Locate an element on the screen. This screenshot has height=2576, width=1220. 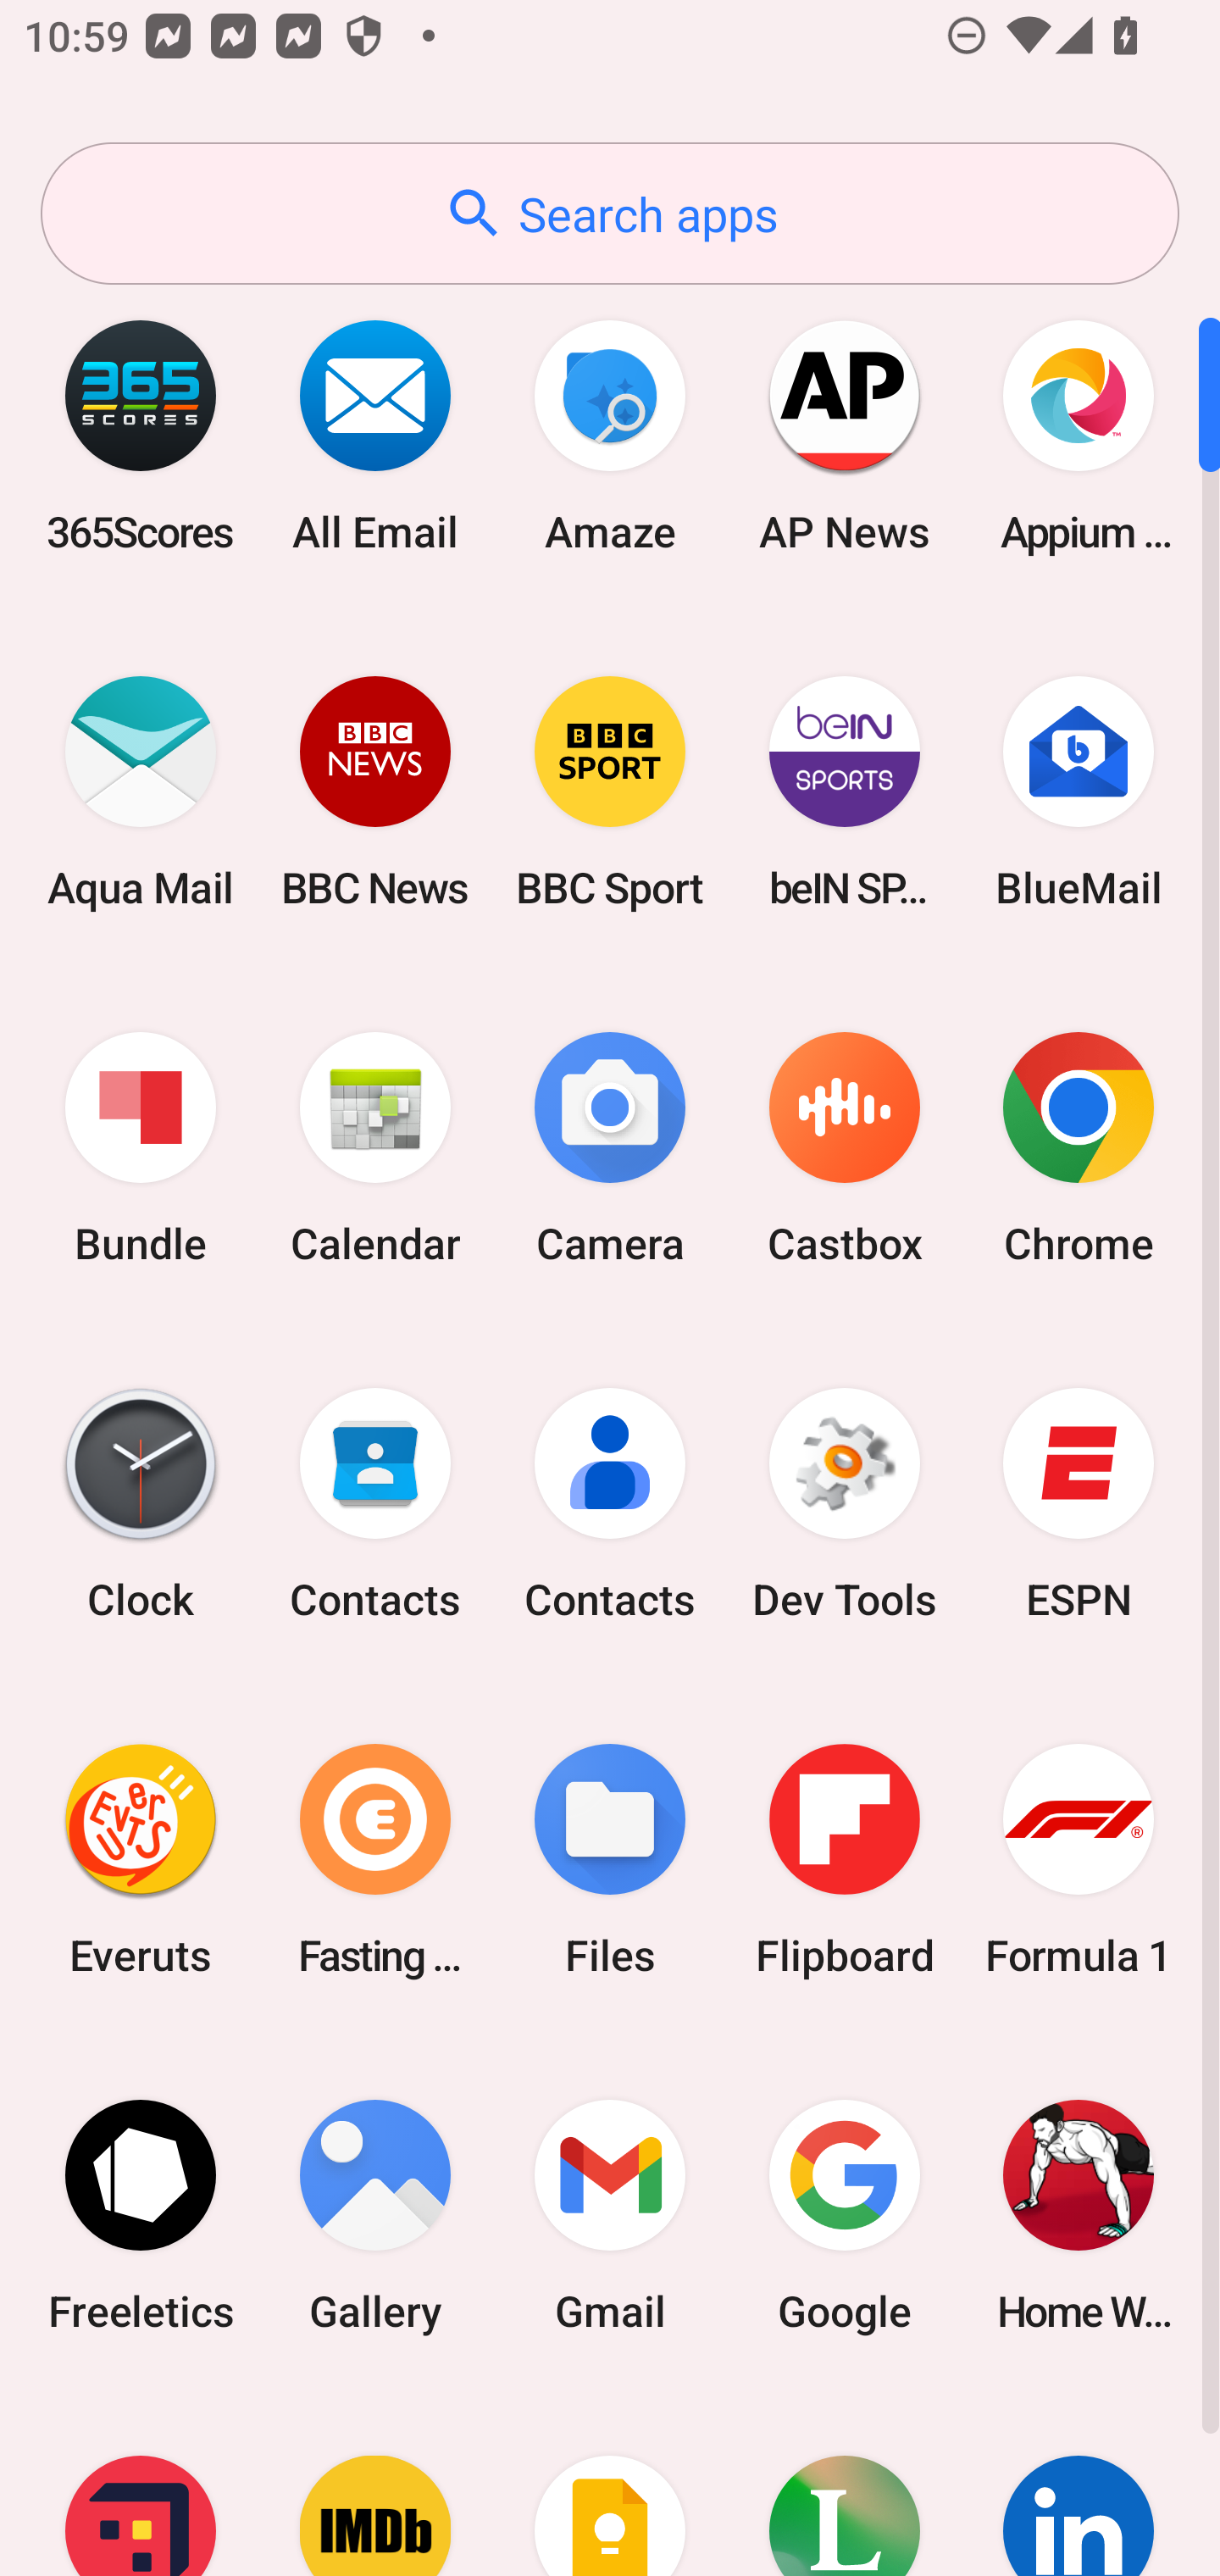
Contacts is located at coordinates (610, 1504).